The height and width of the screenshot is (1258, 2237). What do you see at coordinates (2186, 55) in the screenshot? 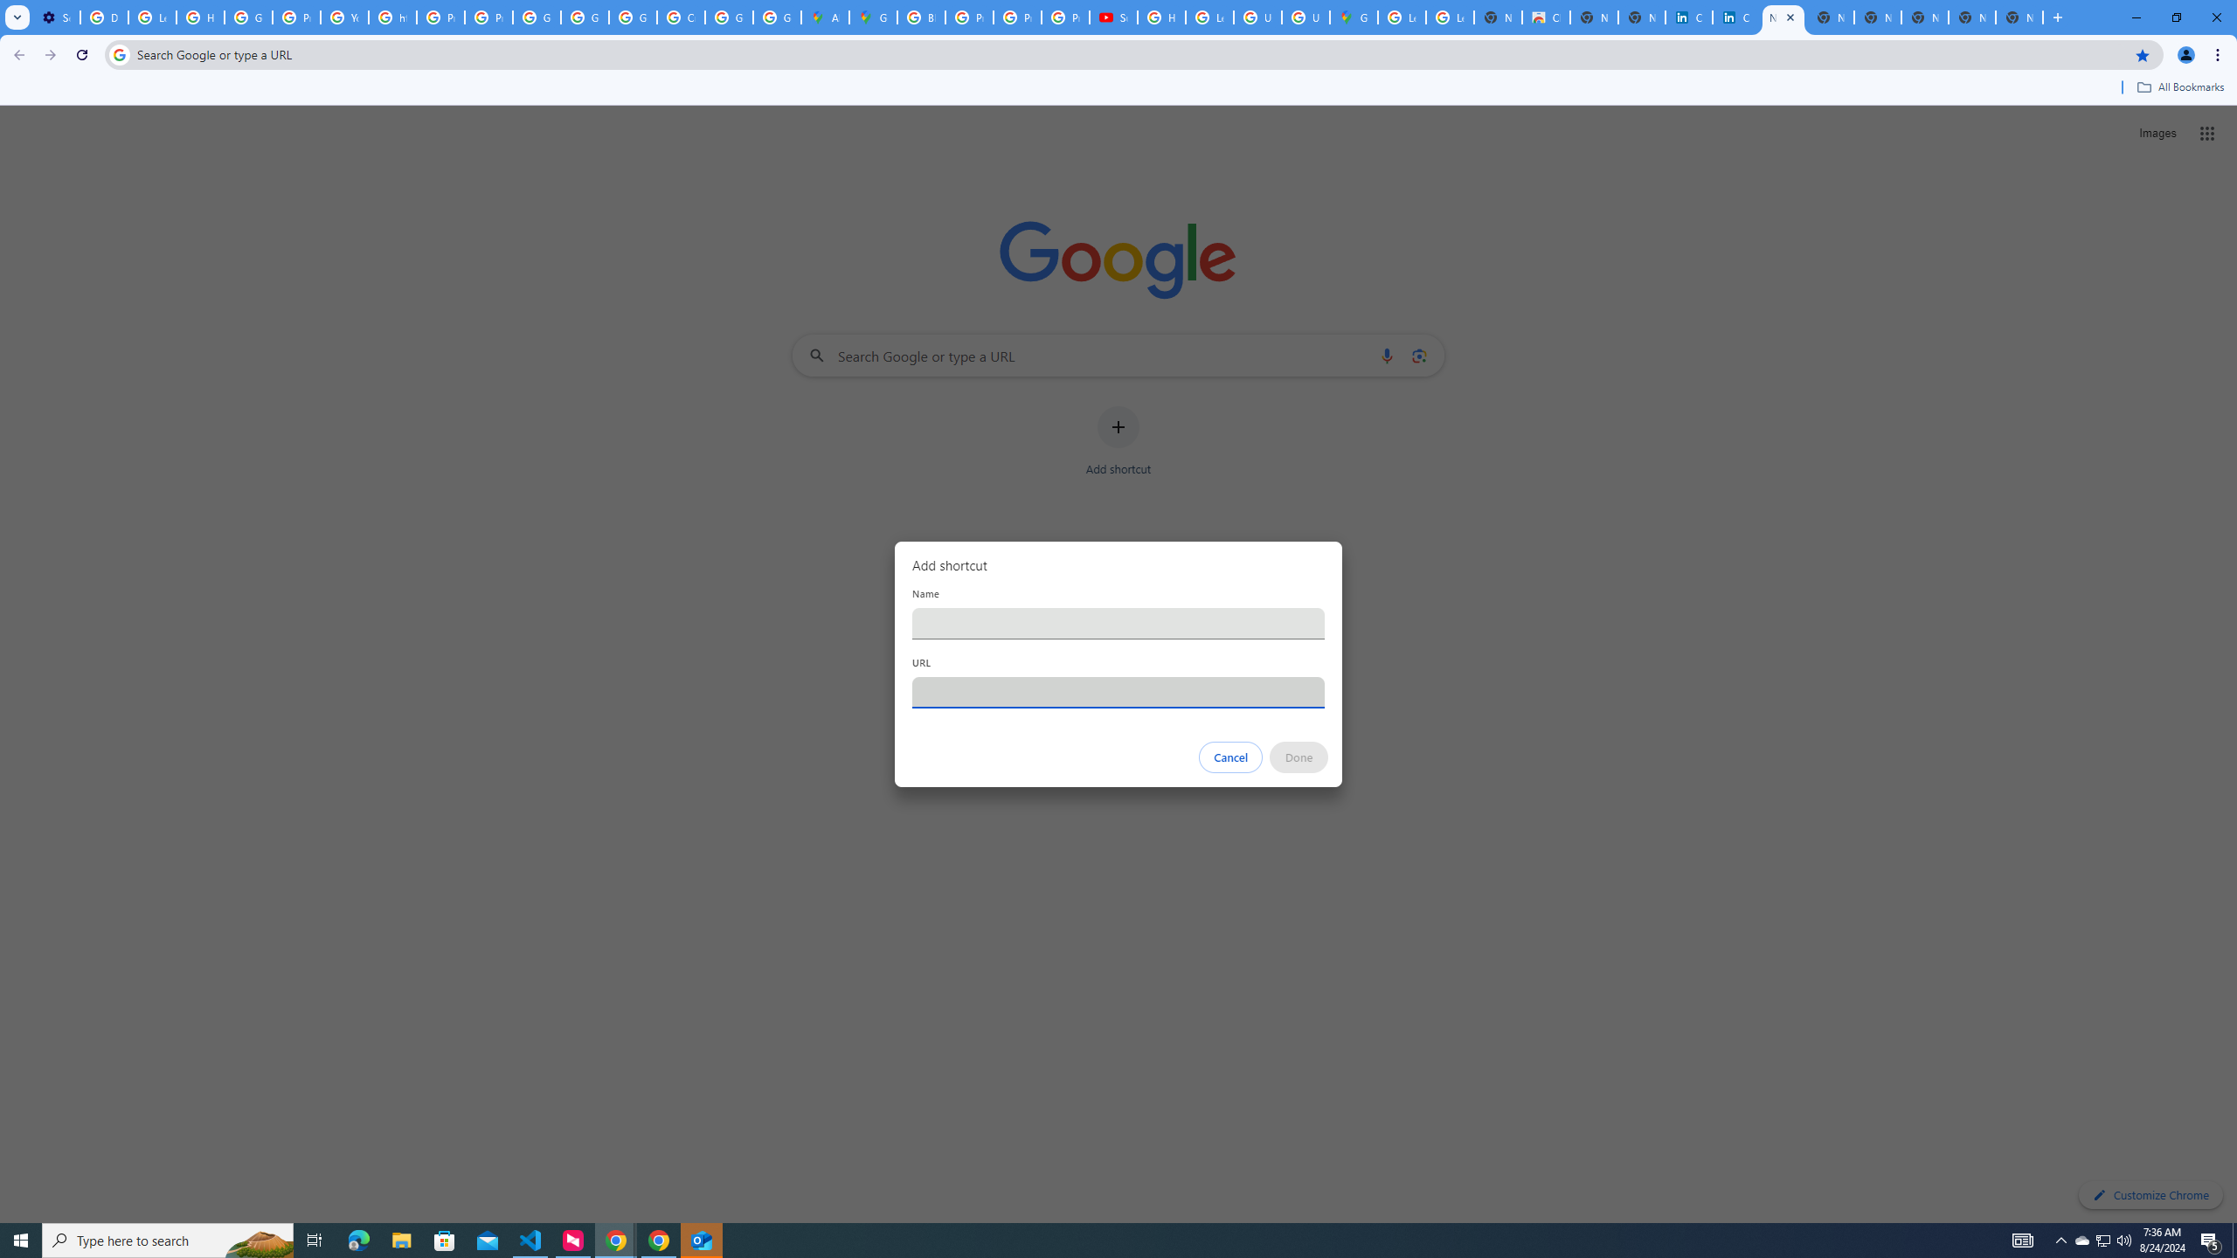
I see `You` at bounding box center [2186, 55].